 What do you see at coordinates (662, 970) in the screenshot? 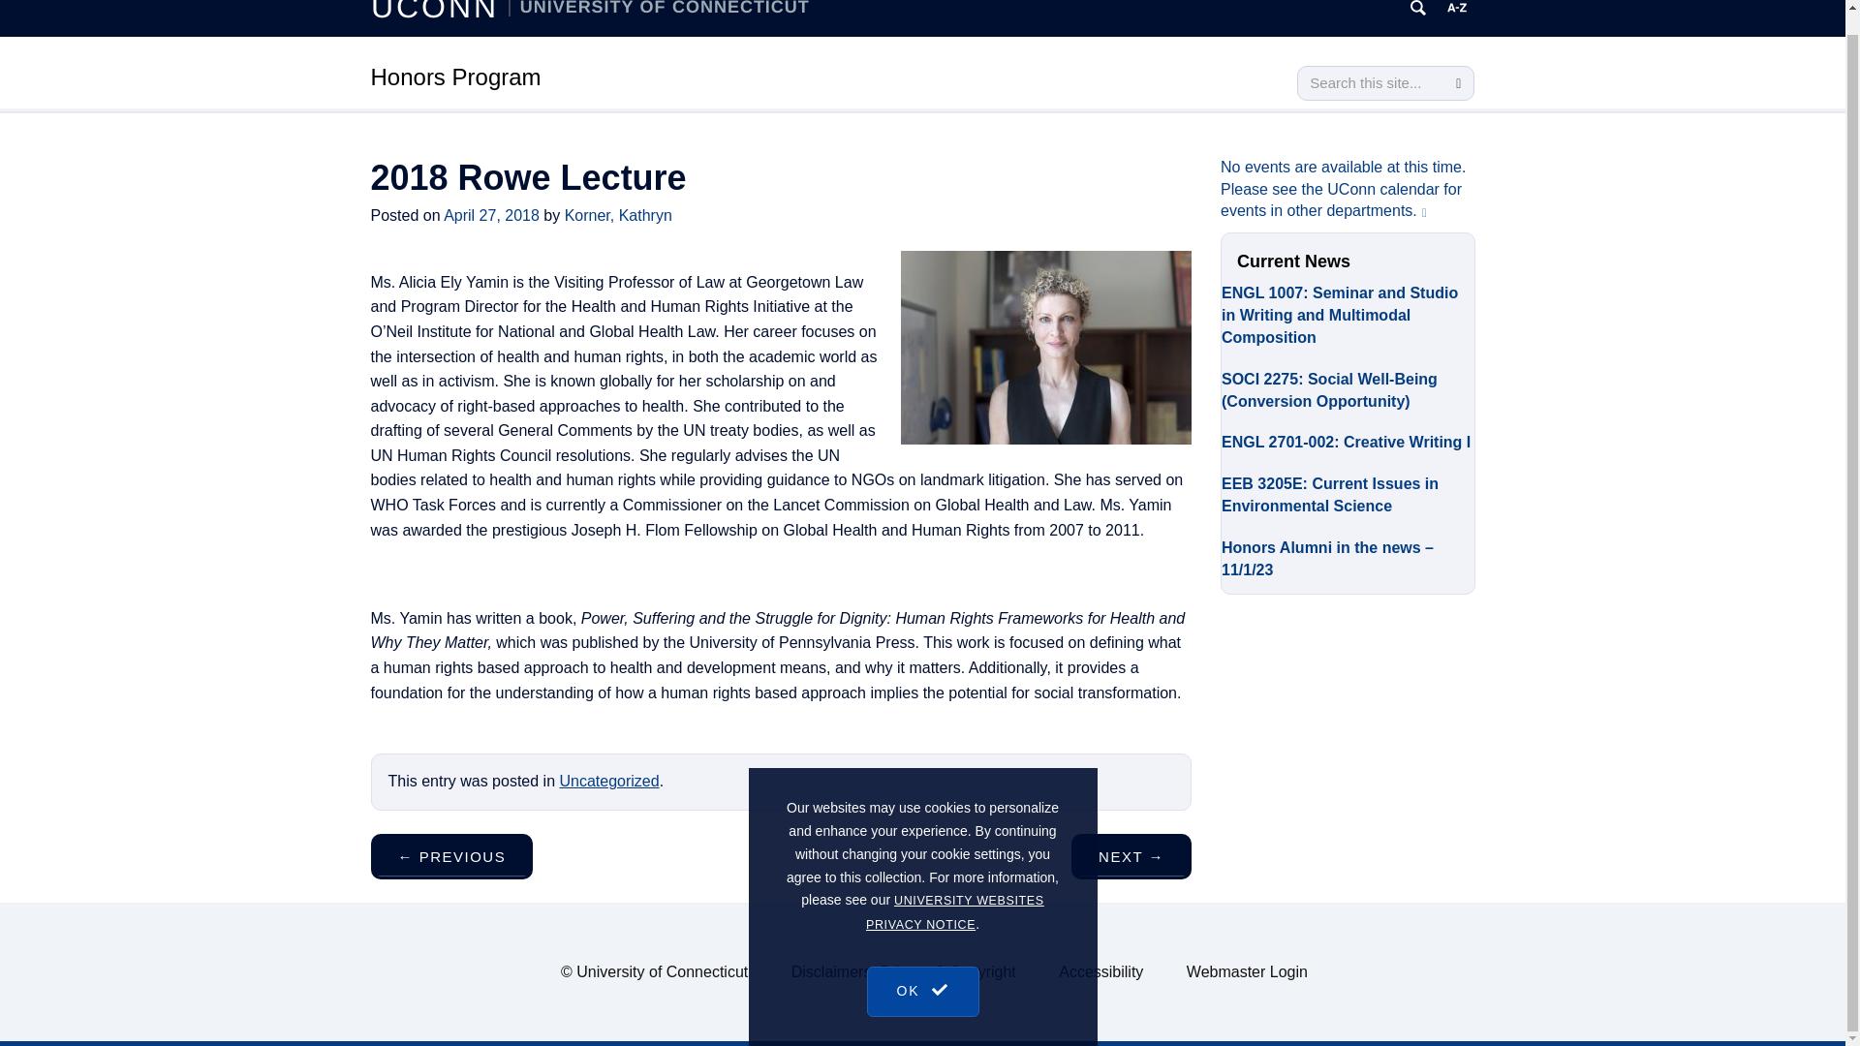
I see `University of Connecticut` at bounding box center [662, 970].